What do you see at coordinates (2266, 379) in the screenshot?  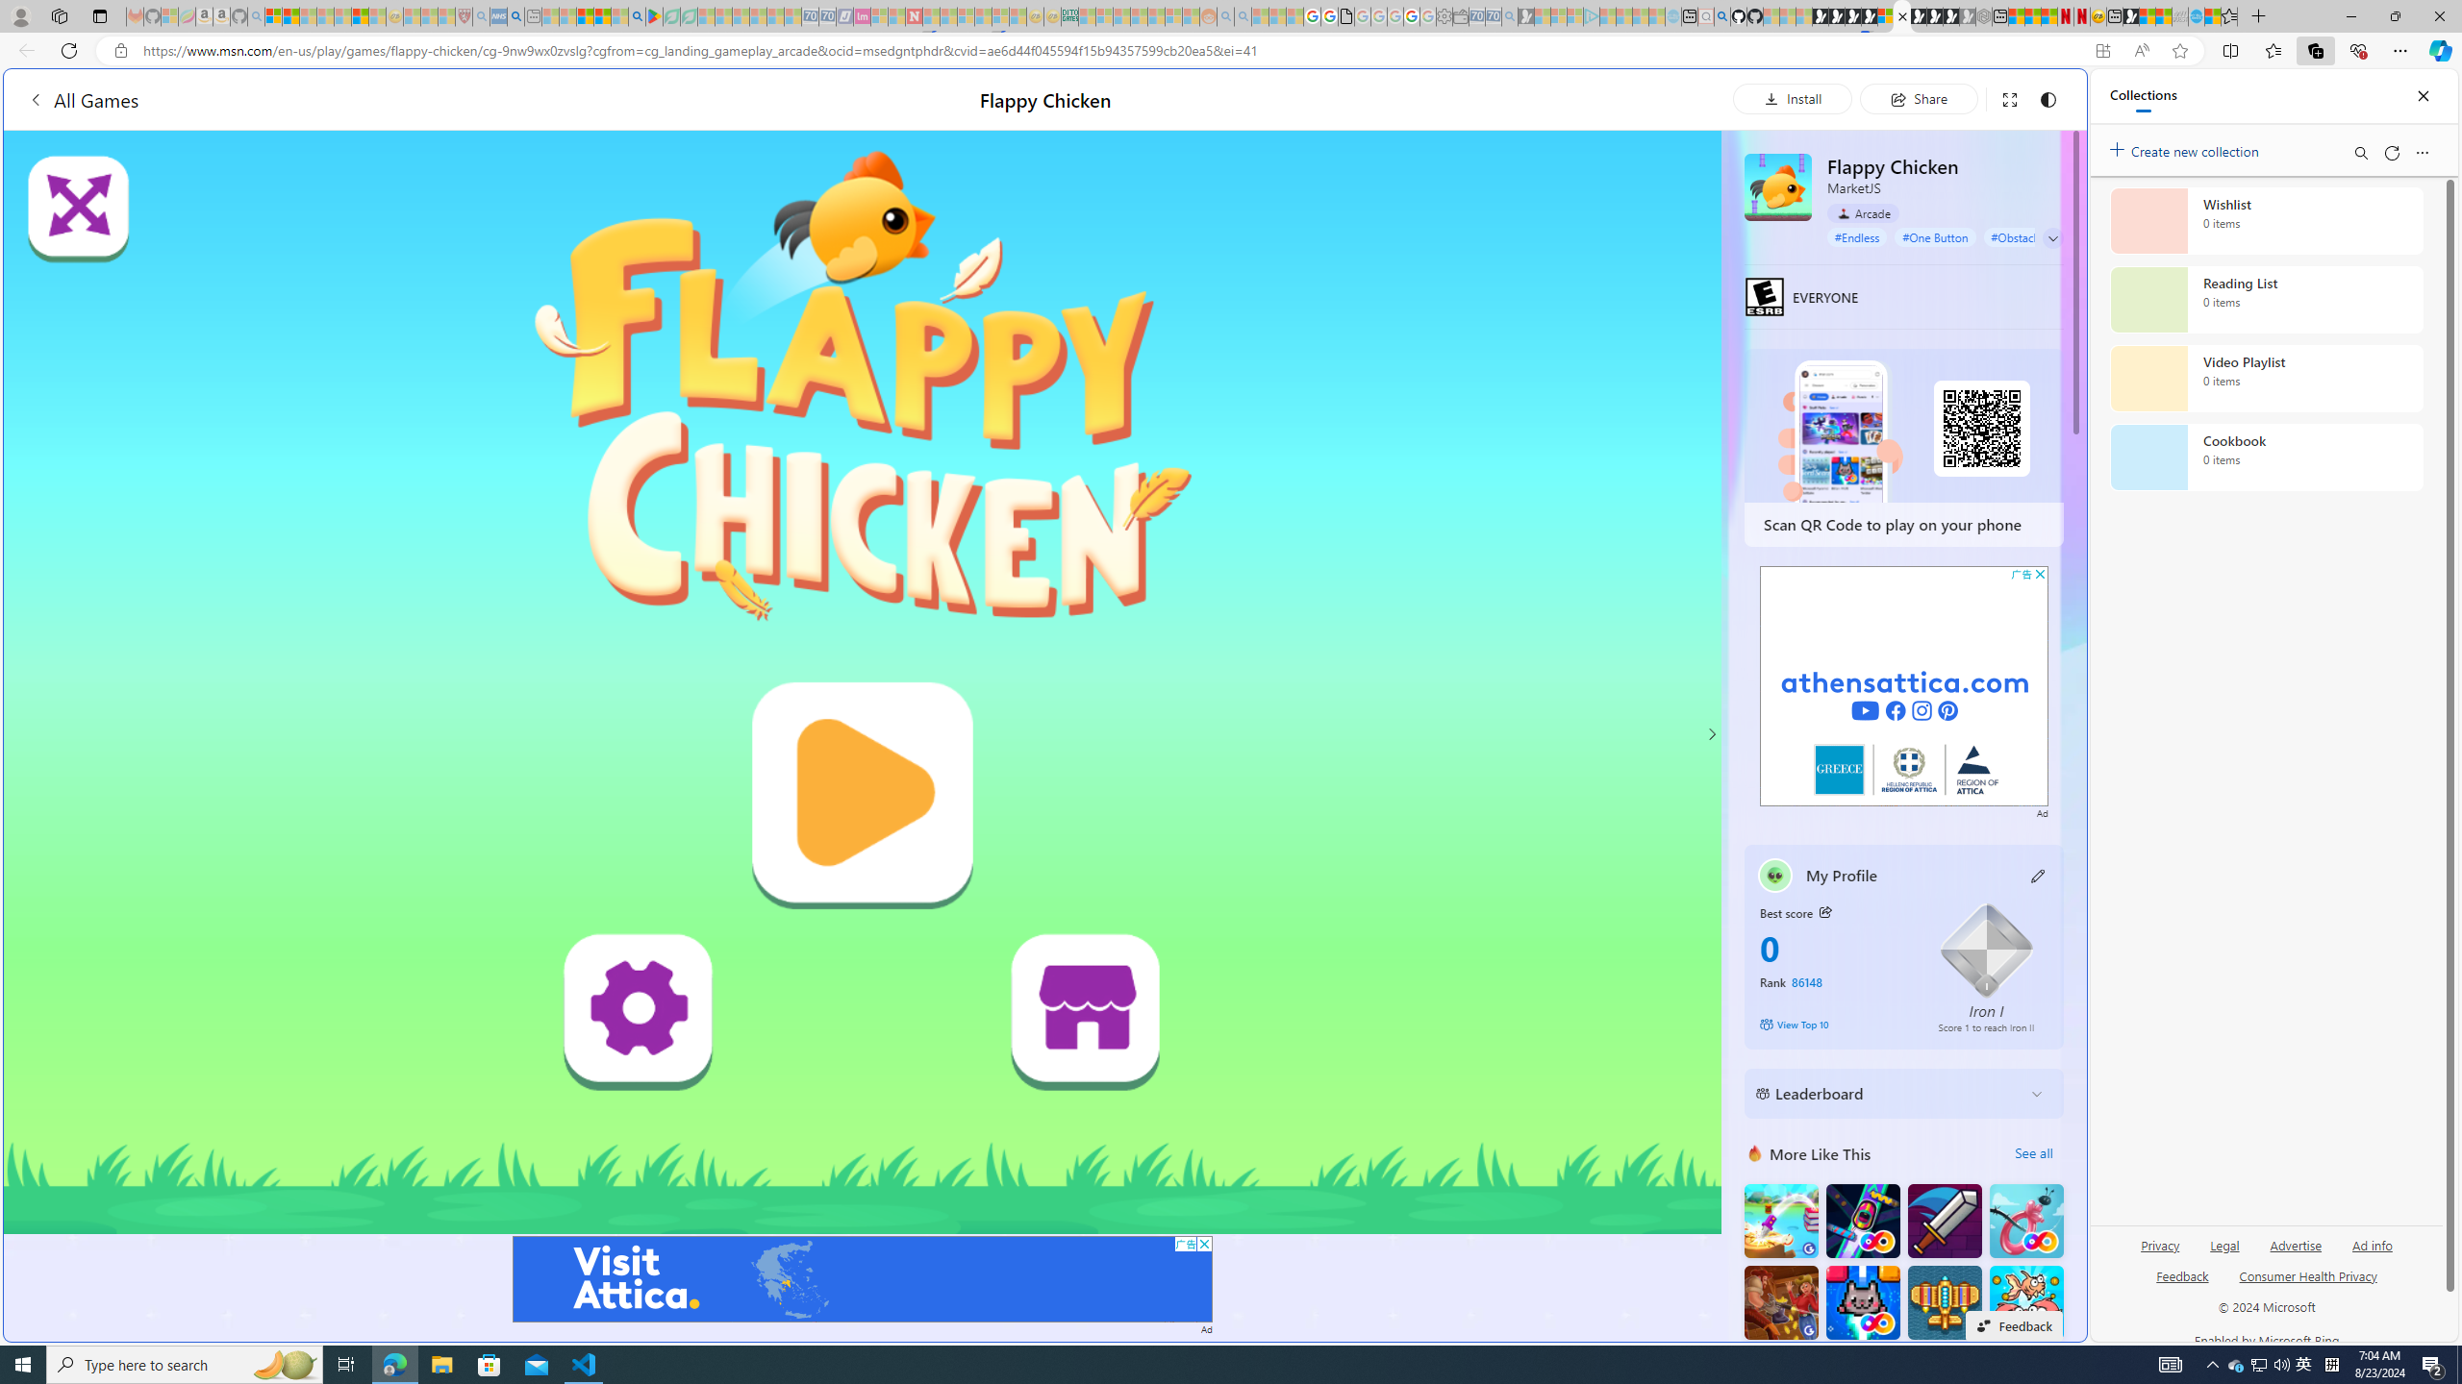 I see `Video Playlist collection, 0 items` at bounding box center [2266, 379].